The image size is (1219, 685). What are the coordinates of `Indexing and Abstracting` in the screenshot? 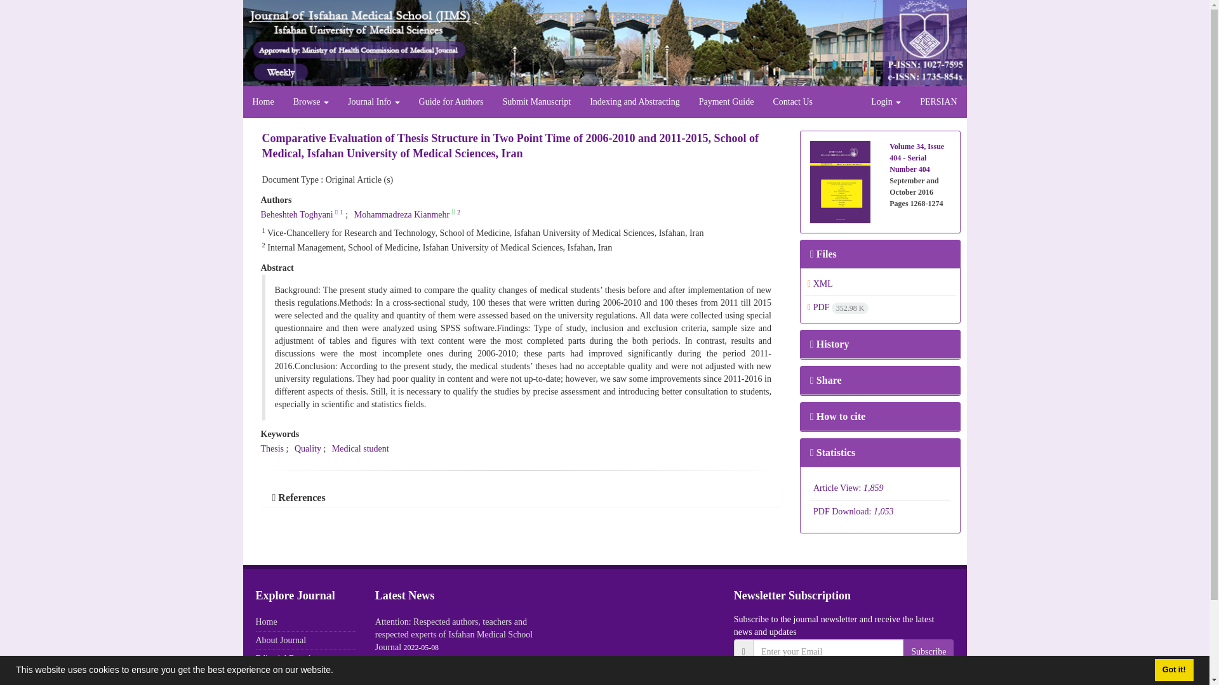 It's located at (635, 101).